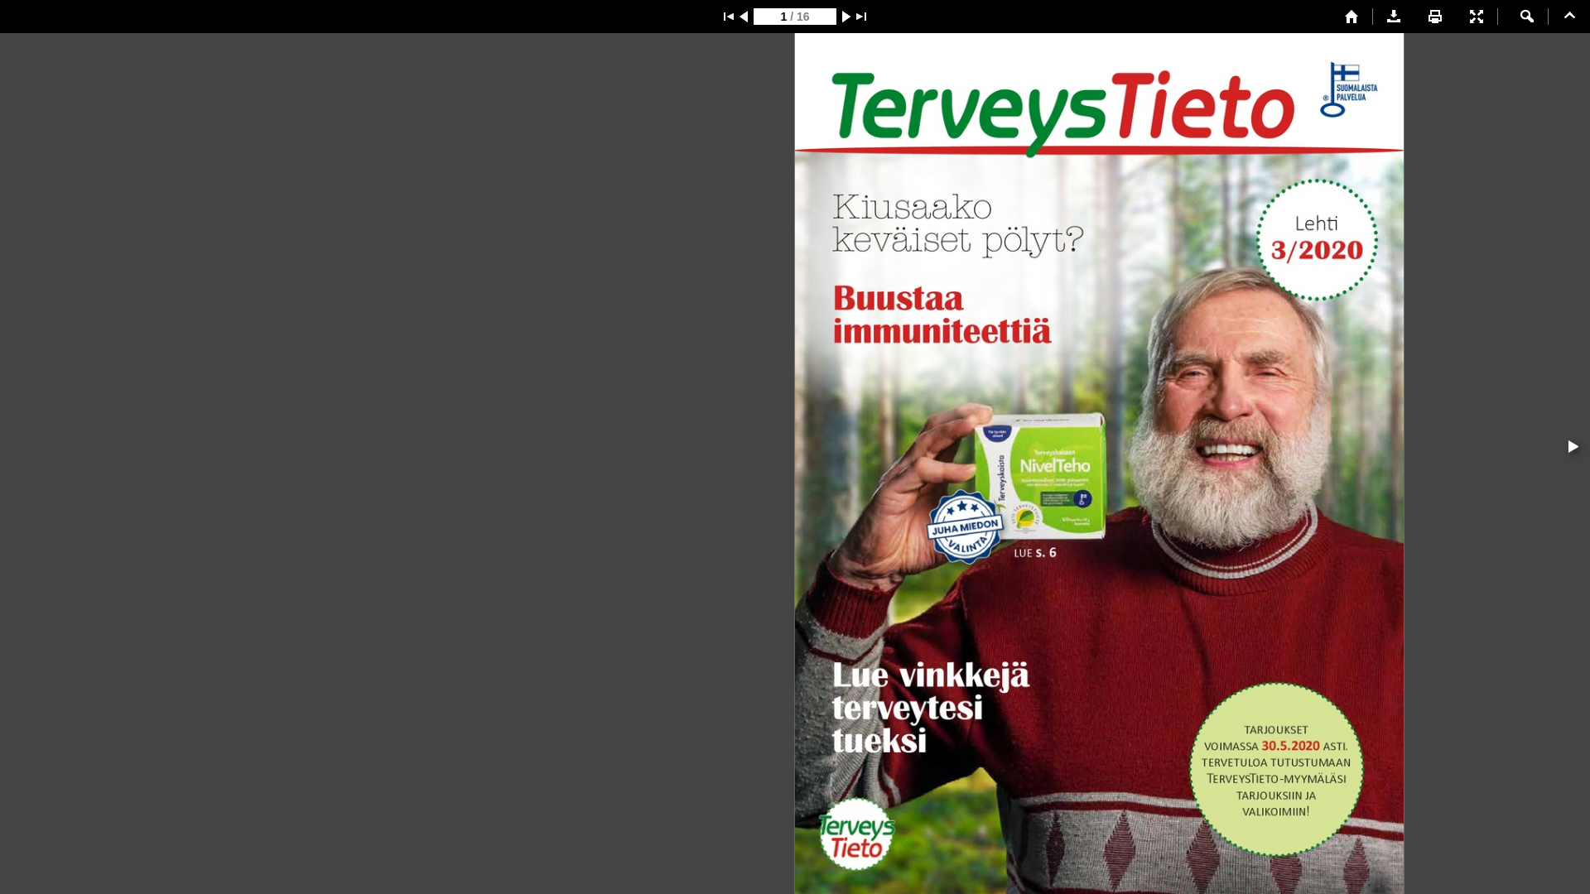 This screenshot has width=1590, height=894. I want to click on Print, so click(1435, 17).